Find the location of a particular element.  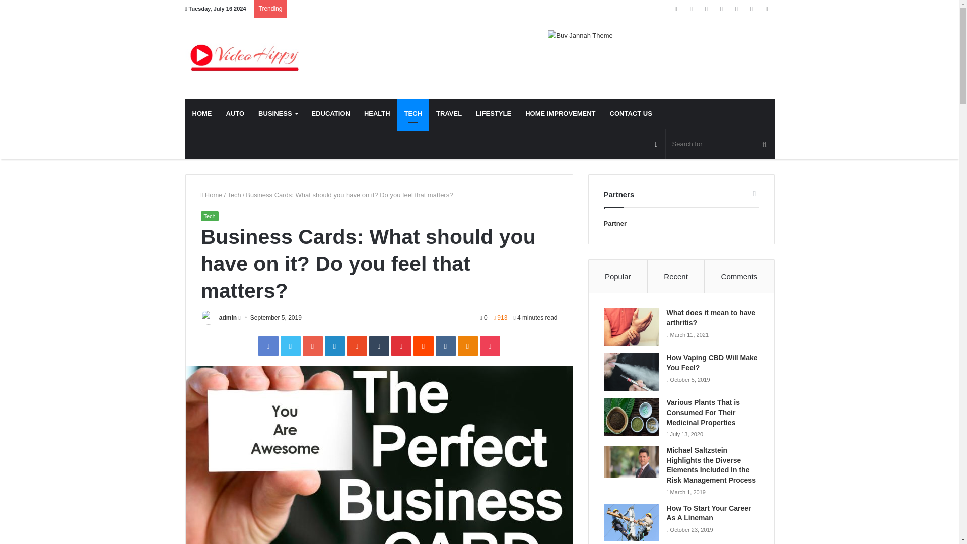

LIFESTYLE is located at coordinates (494, 113).